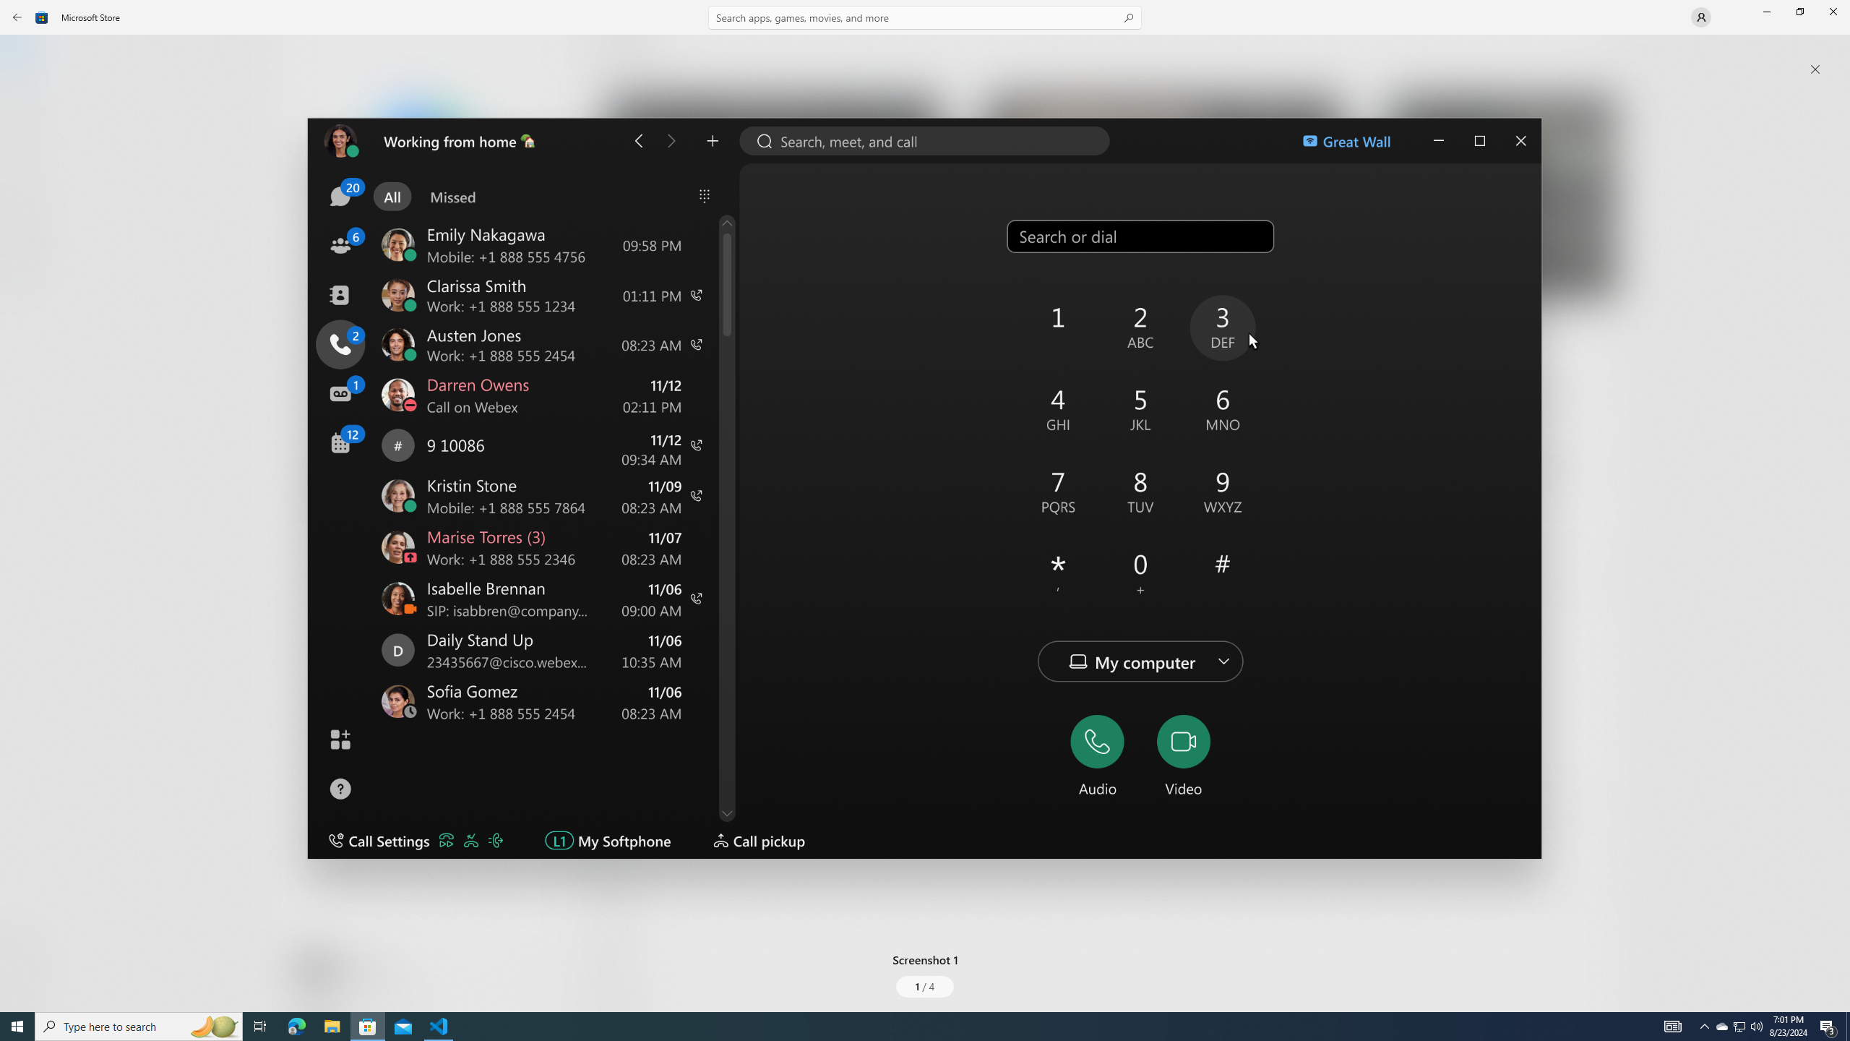  Describe the element at coordinates (391, 393) in the screenshot. I see `3.4 stars. Click to skip to ratings and reviews` at that location.